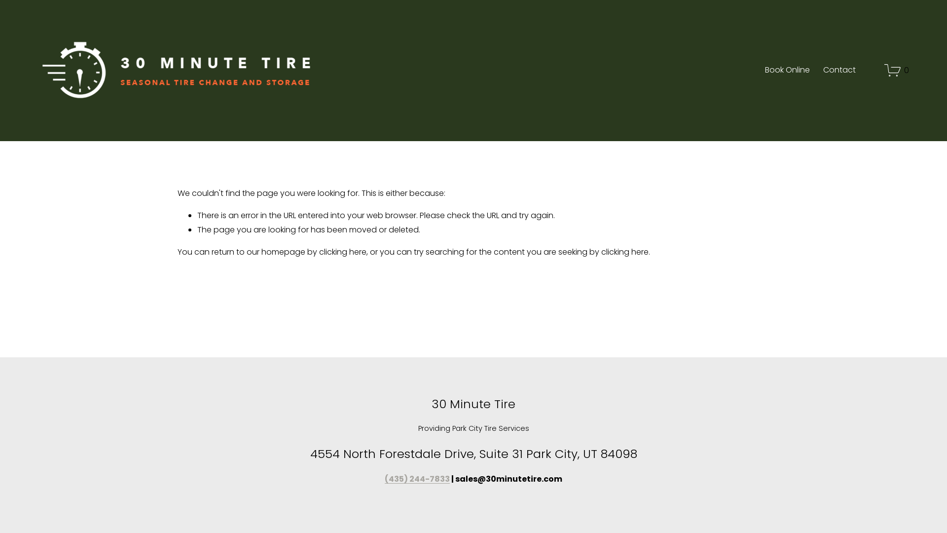 Image resolution: width=947 pixels, height=533 pixels. What do you see at coordinates (839, 71) in the screenshot?
I see `Contact` at bounding box center [839, 71].